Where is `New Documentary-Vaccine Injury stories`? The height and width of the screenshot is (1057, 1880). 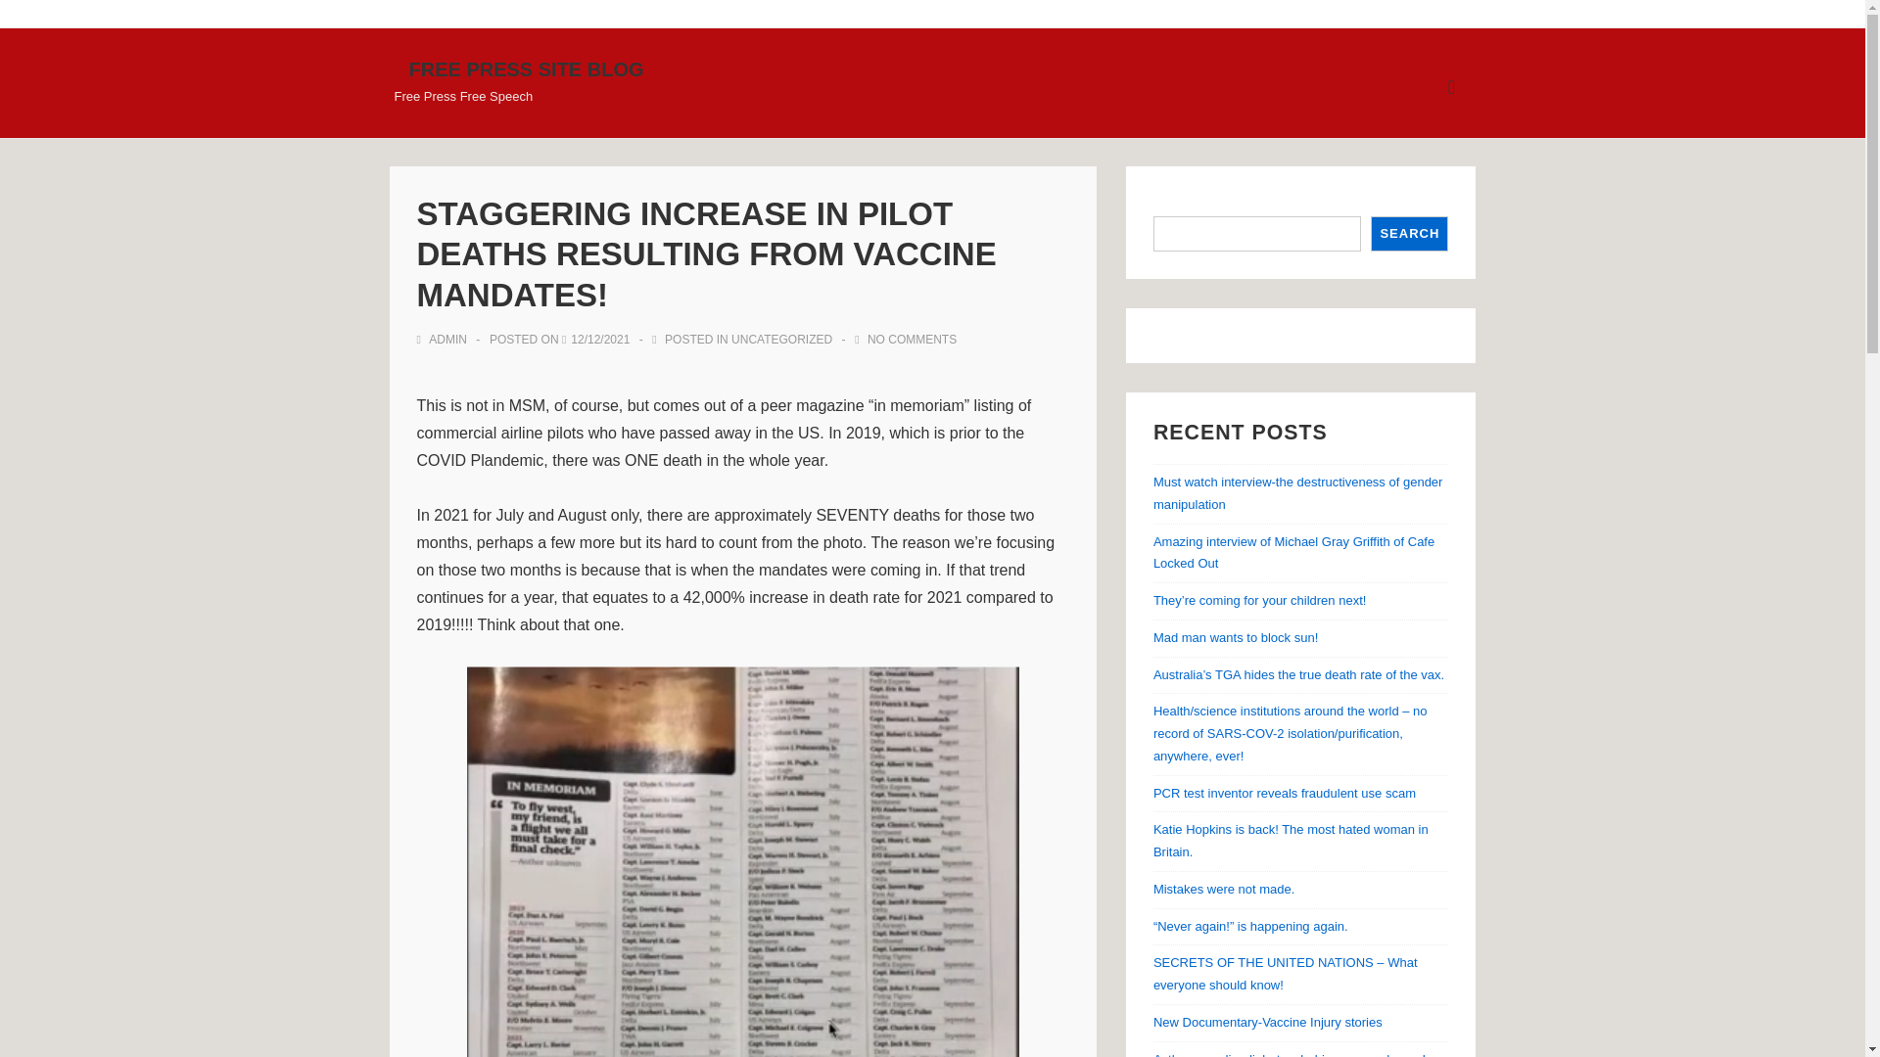
New Documentary-Vaccine Injury stories is located at coordinates (1267, 1022).